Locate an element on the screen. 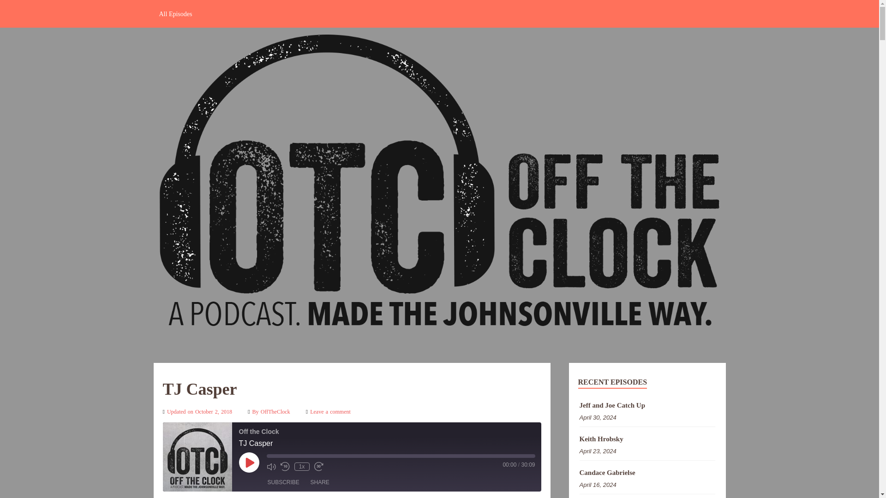 This screenshot has height=498, width=886. Candace Gabrielse is located at coordinates (647, 473).